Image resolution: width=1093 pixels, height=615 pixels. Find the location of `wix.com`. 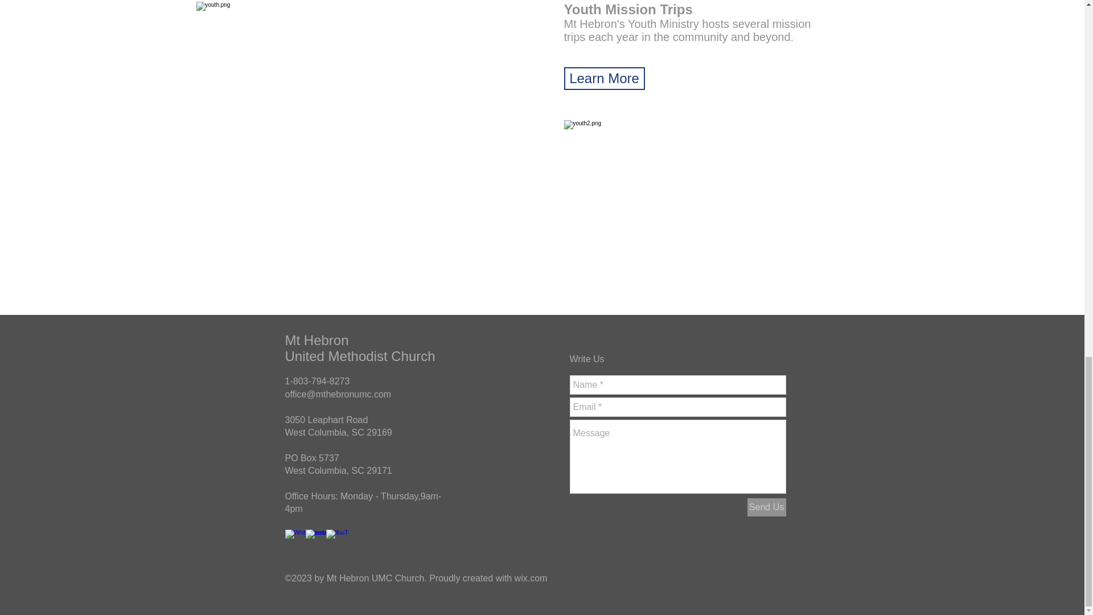

wix.com is located at coordinates (531, 577).